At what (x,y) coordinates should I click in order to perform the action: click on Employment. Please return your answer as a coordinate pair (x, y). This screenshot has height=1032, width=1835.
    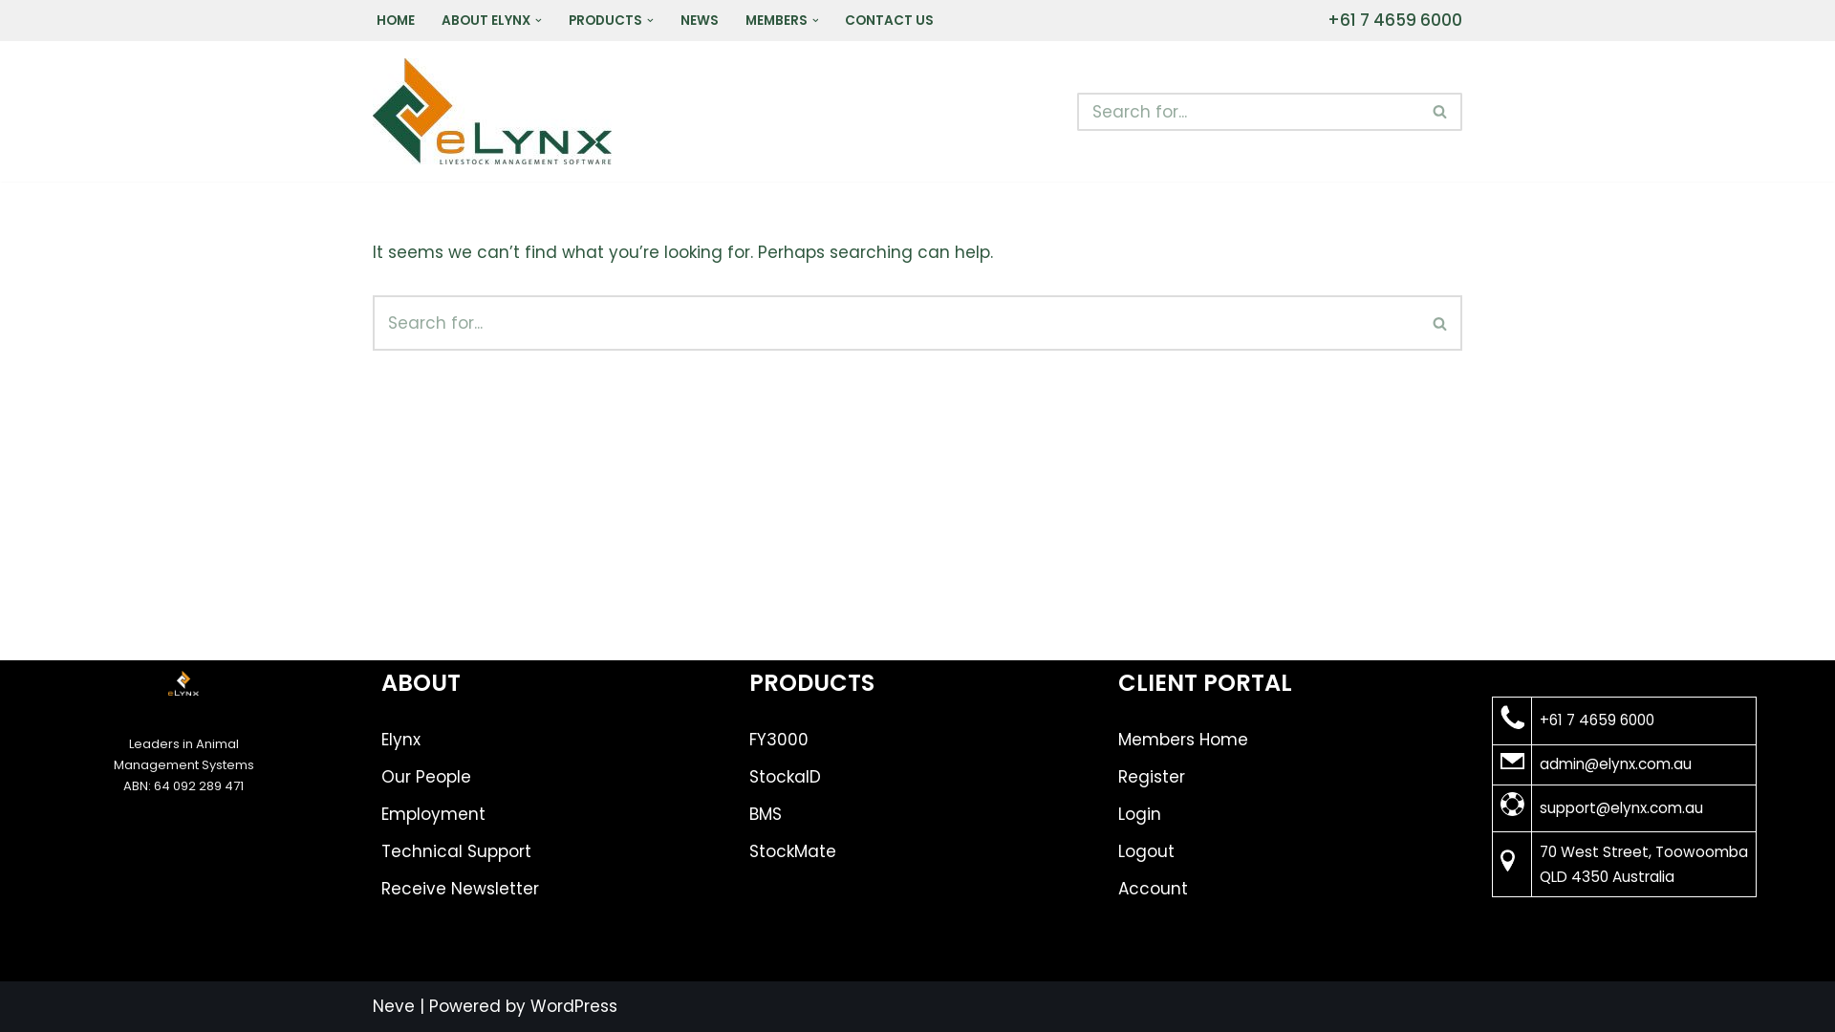
    Looking at the image, I should click on (434, 814).